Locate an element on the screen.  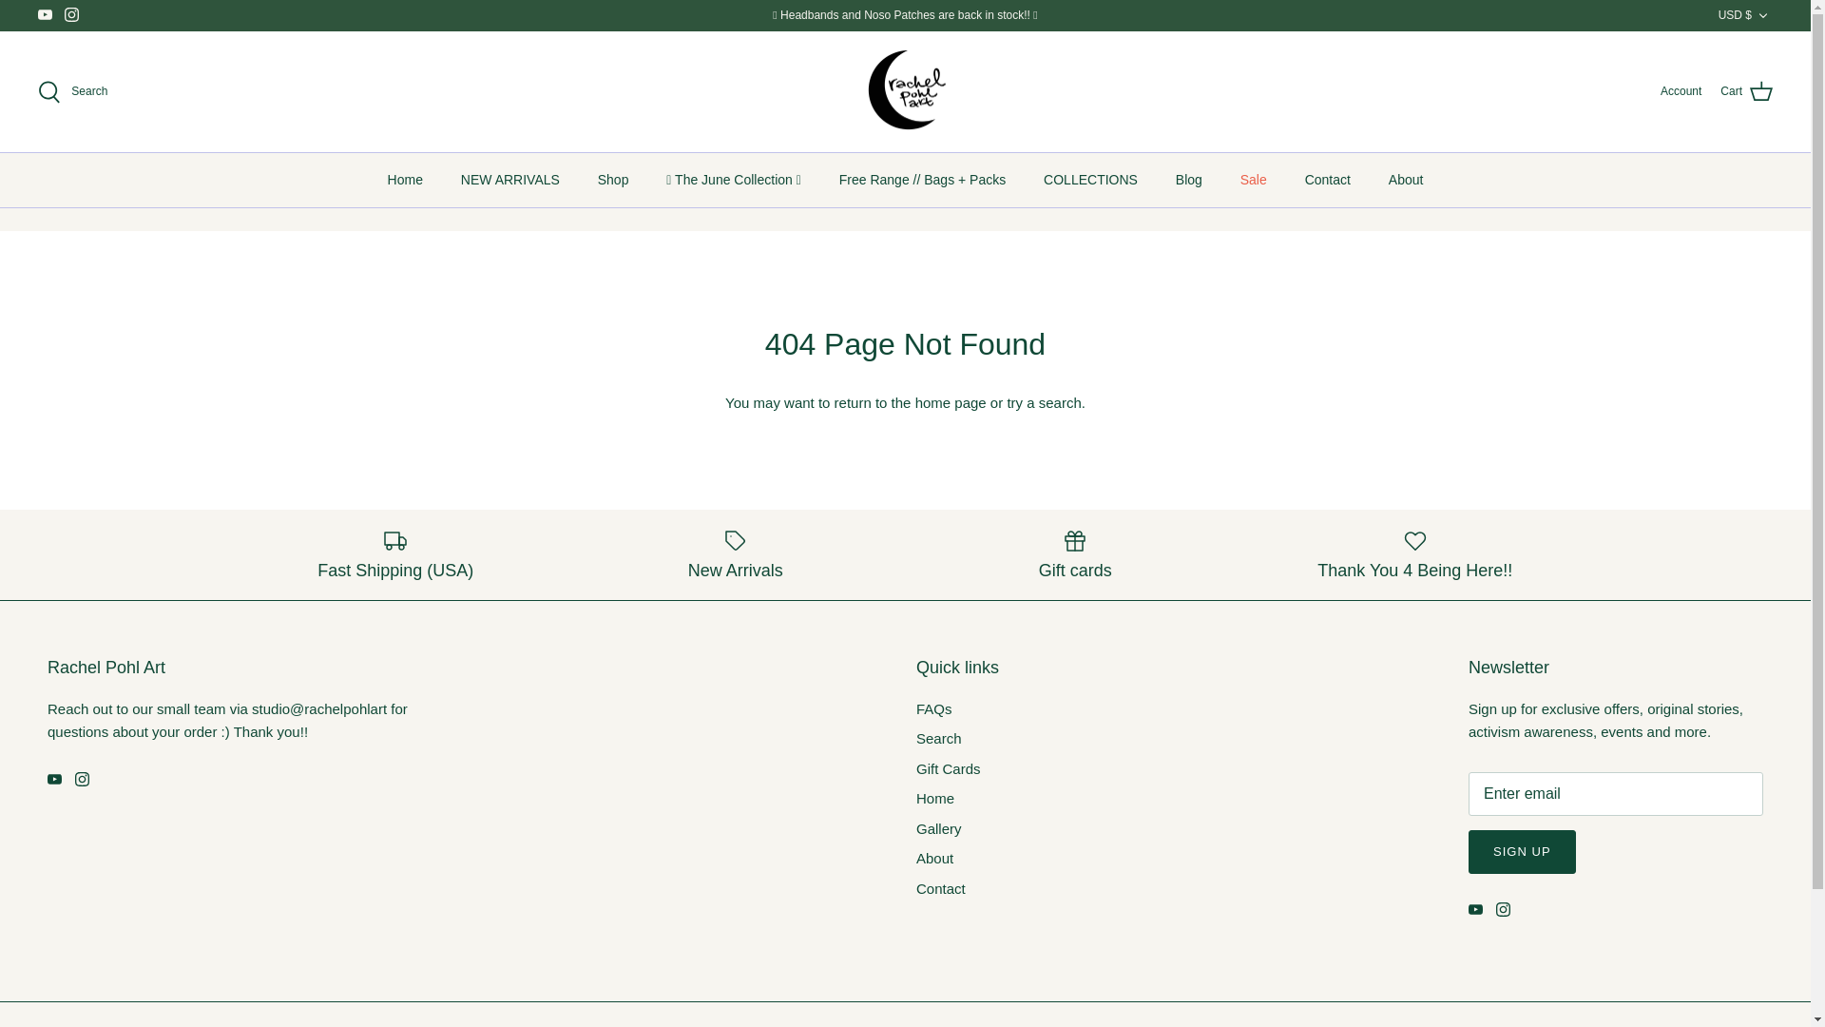
Instagram is located at coordinates (82, 780).